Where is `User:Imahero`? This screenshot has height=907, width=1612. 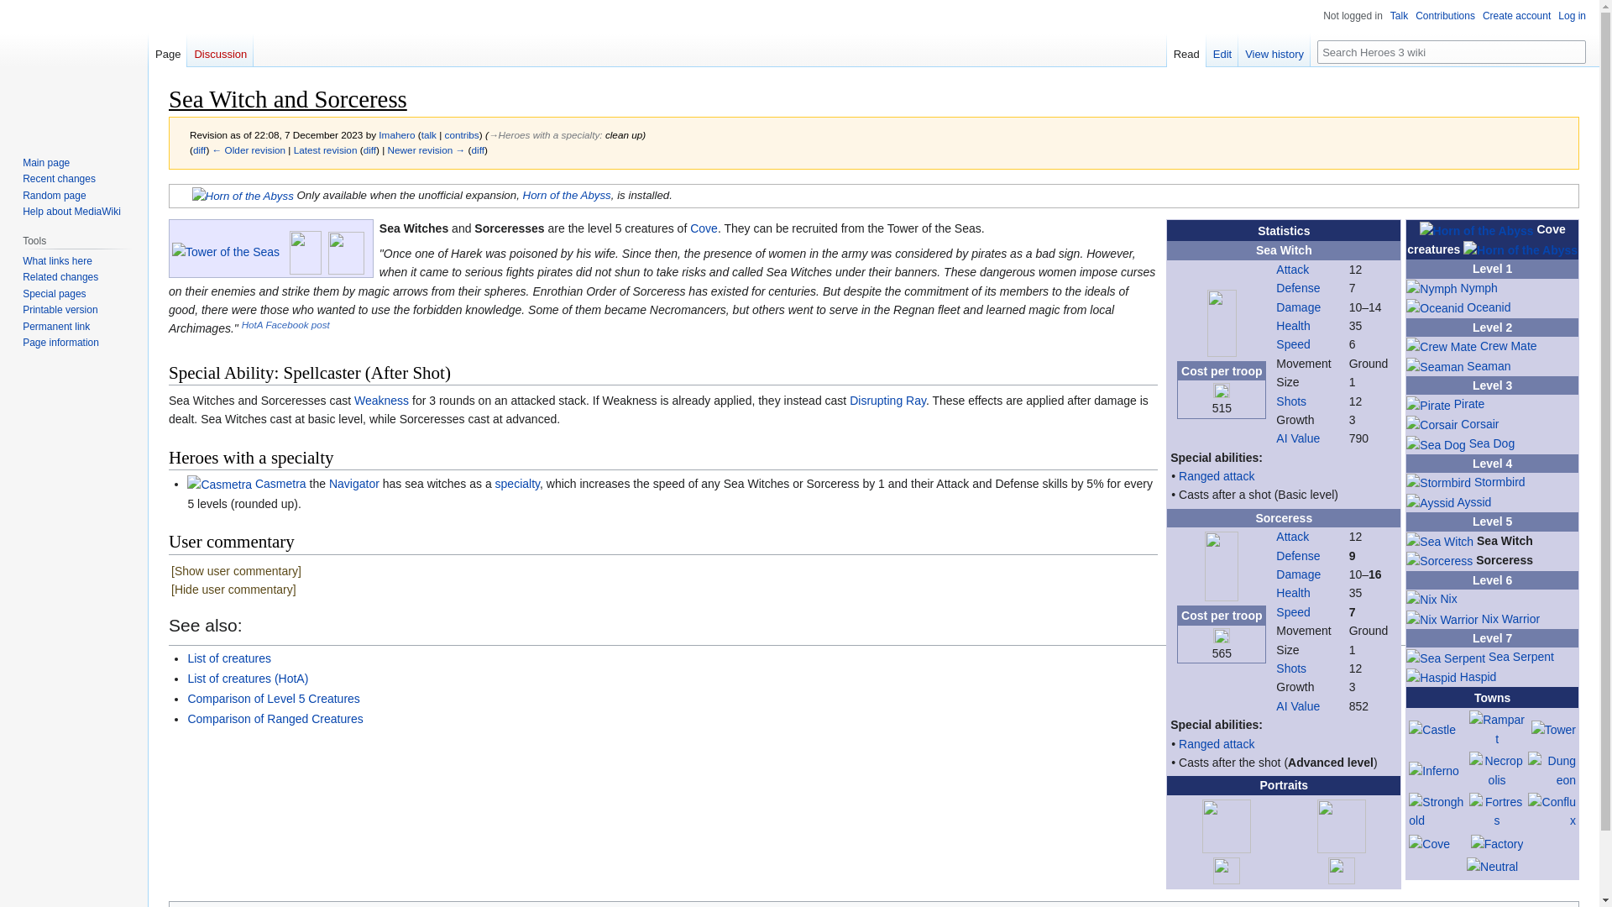 User:Imahero is located at coordinates (396, 134).